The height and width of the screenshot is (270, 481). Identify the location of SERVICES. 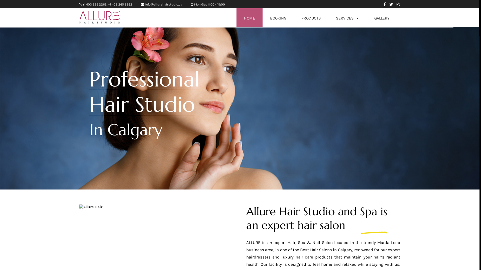
(348, 17).